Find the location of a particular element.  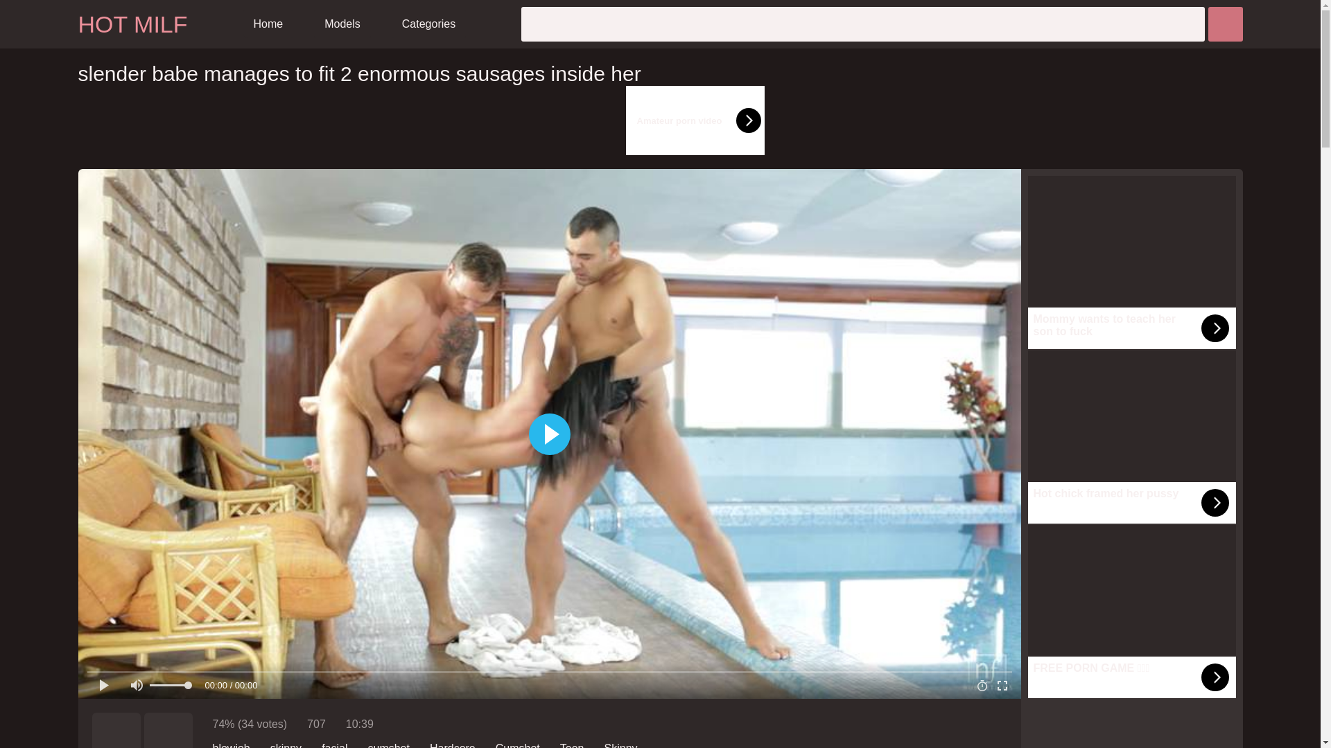

Mommy wants to teach her son to fuck is located at coordinates (1131, 262).